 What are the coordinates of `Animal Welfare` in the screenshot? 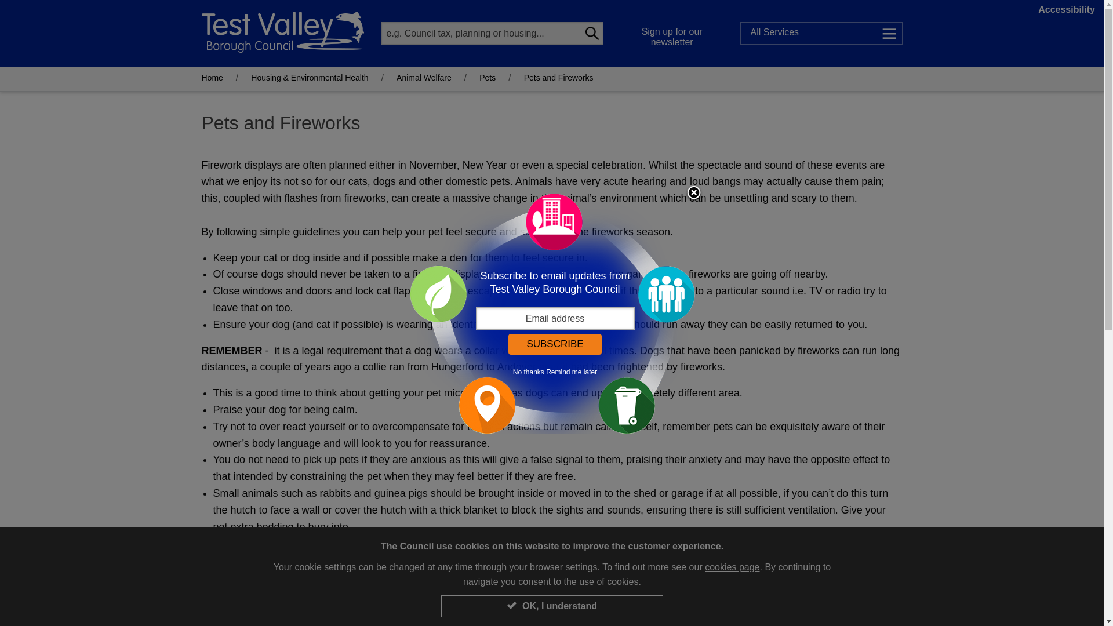 It's located at (424, 78).